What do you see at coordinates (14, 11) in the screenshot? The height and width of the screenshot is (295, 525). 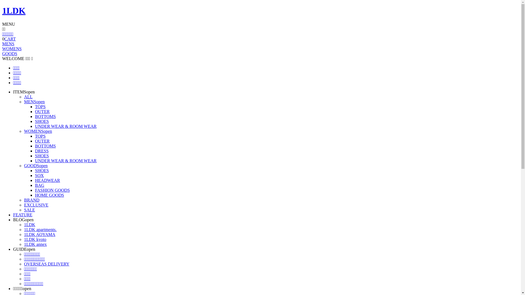 I see `1LDK` at bounding box center [14, 11].